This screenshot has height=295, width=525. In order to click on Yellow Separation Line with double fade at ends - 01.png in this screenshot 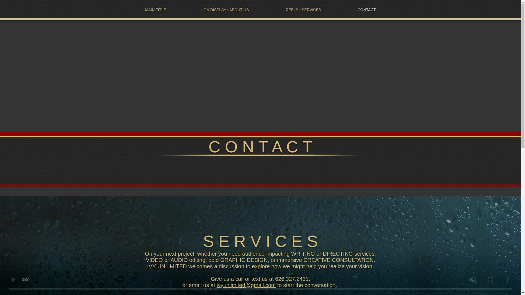, I will do `click(261, 155)`.